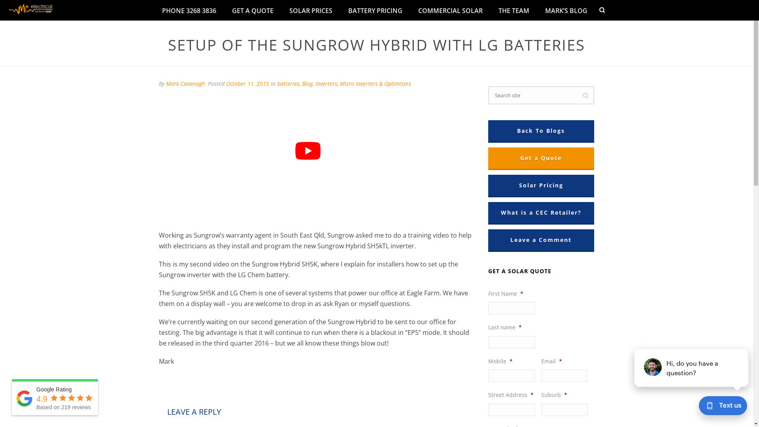 This screenshot has width=759, height=427. What do you see at coordinates (451, 10) in the screenshot?
I see `COMMERCIAL SOLAR` at bounding box center [451, 10].